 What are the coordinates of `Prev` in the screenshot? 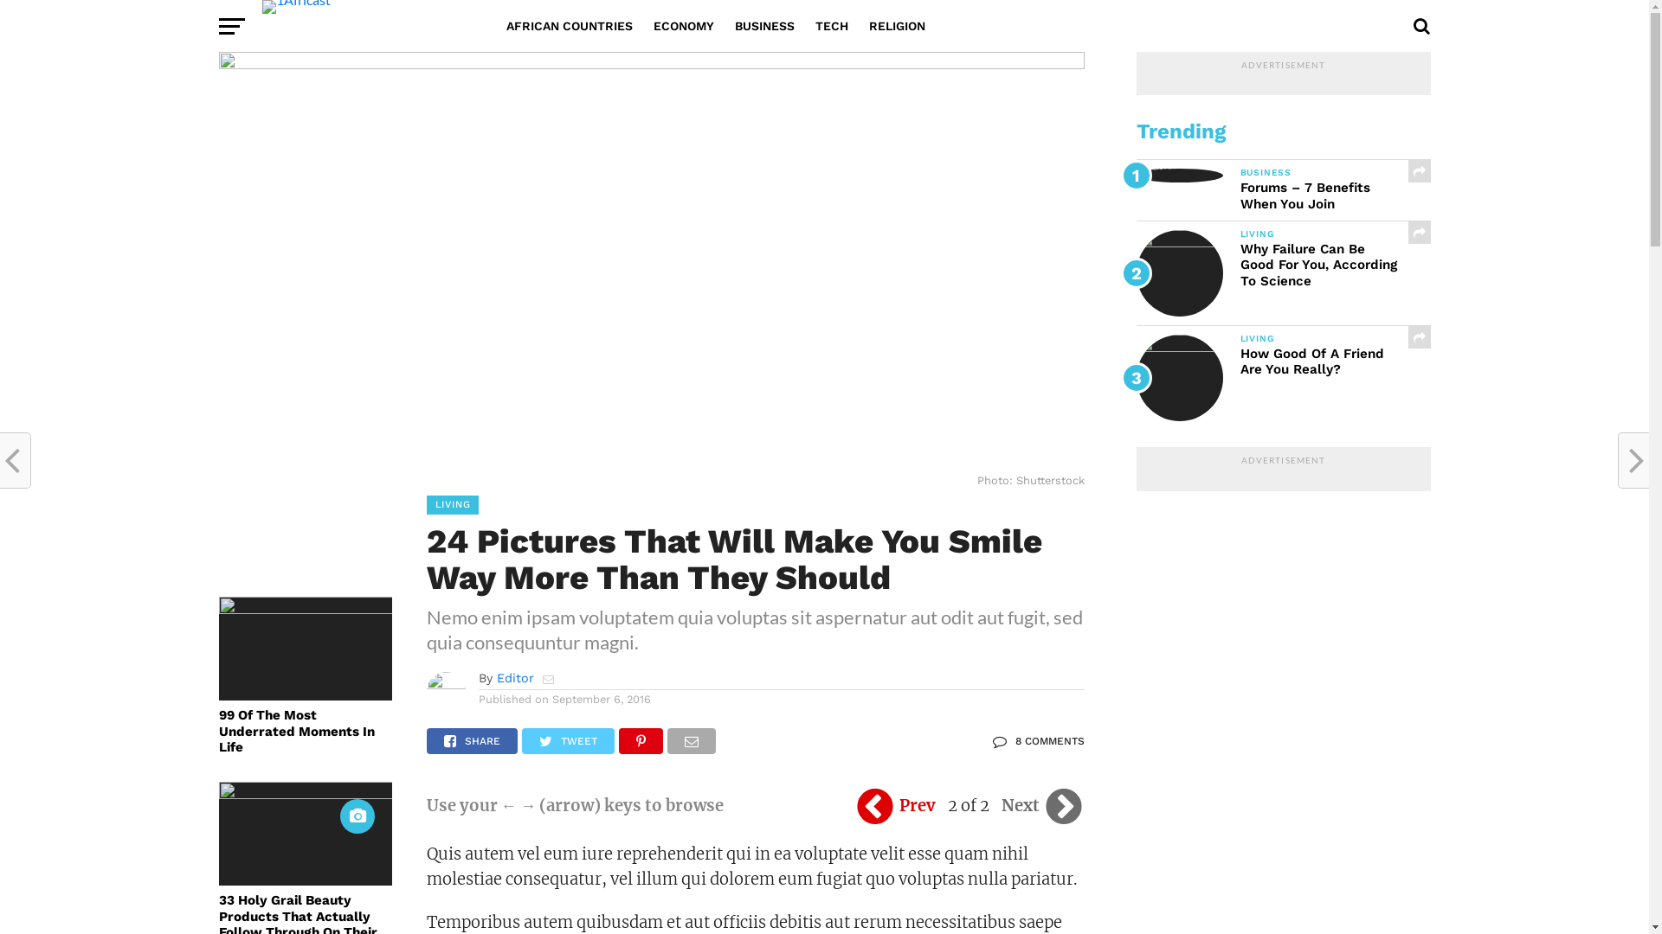 It's located at (896, 806).